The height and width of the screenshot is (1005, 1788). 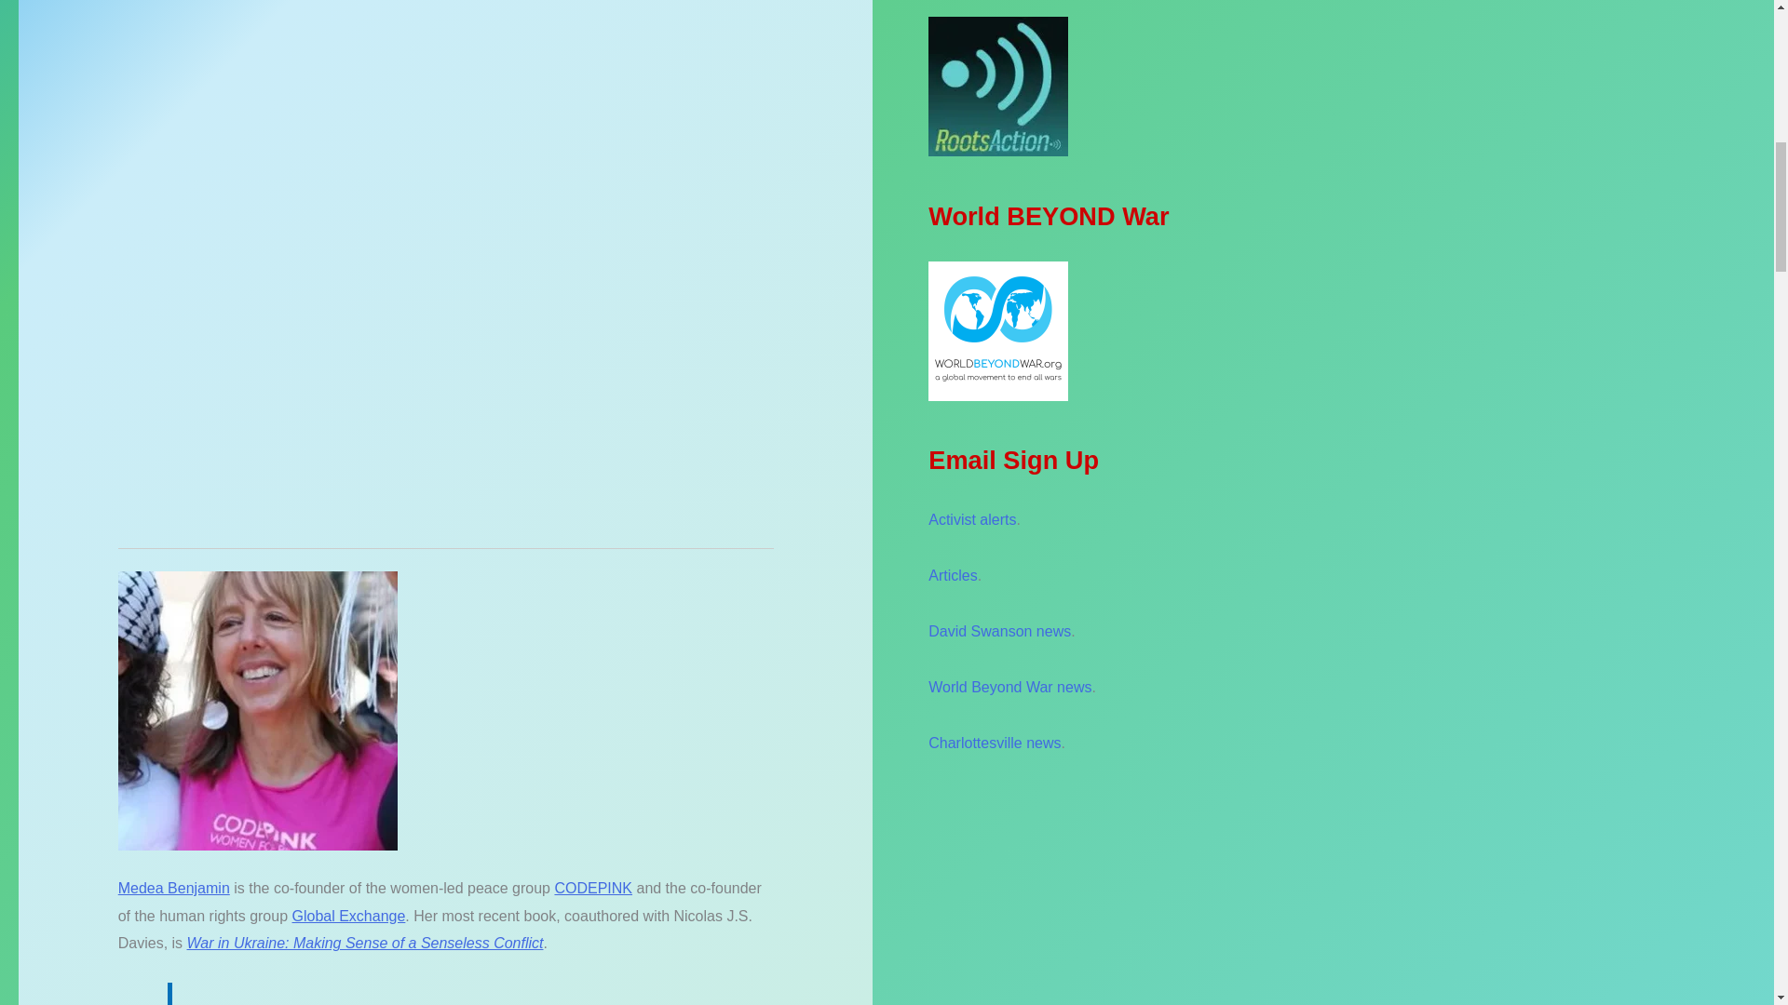 I want to click on CODEPINK, so click(x=593, y=888).